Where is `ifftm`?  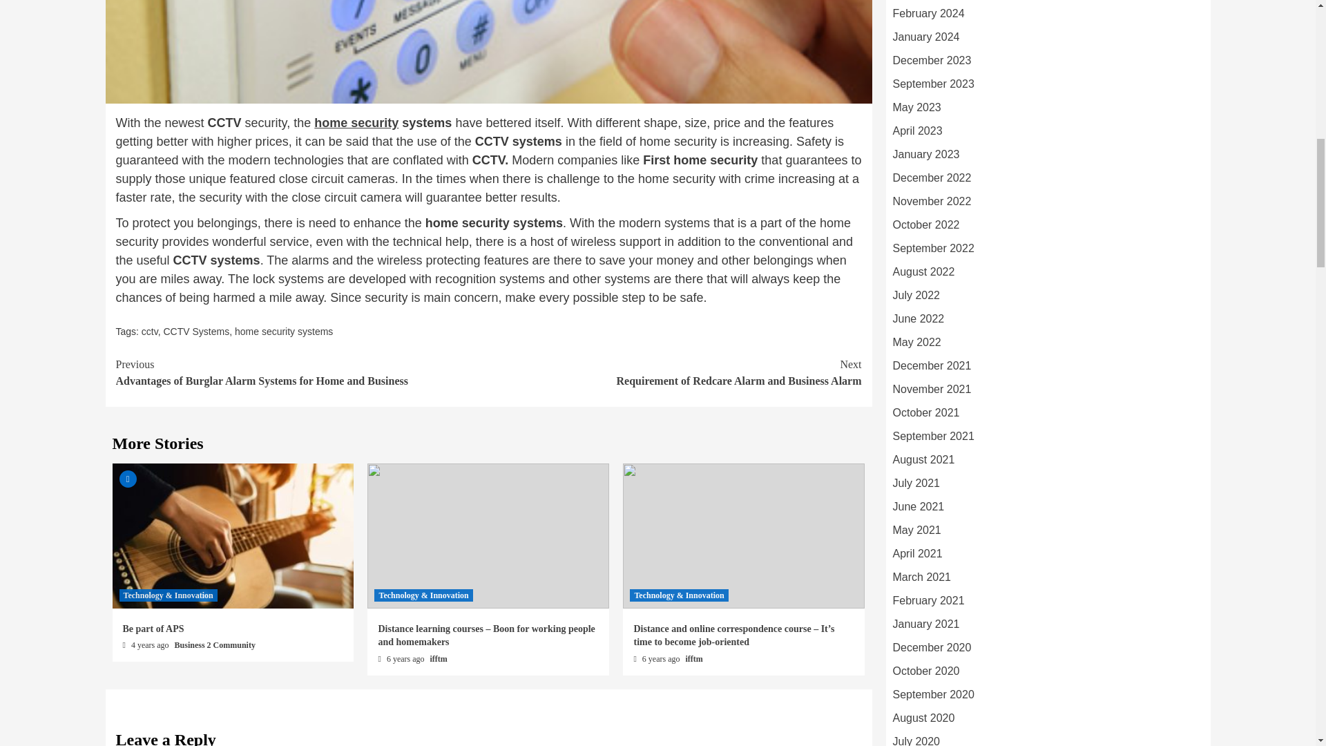 ifftm is located at coordinates (693, 659).